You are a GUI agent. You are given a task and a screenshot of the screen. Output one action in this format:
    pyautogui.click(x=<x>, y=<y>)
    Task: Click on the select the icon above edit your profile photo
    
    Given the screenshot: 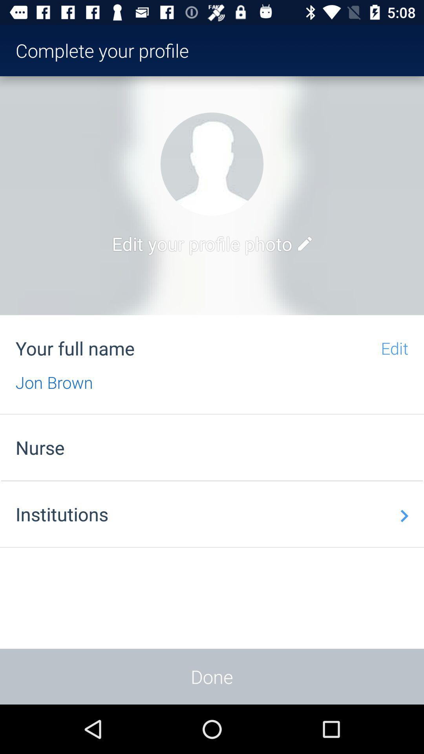 What is the action you would take?
    pyautogui.click(x=212, y=164)
    